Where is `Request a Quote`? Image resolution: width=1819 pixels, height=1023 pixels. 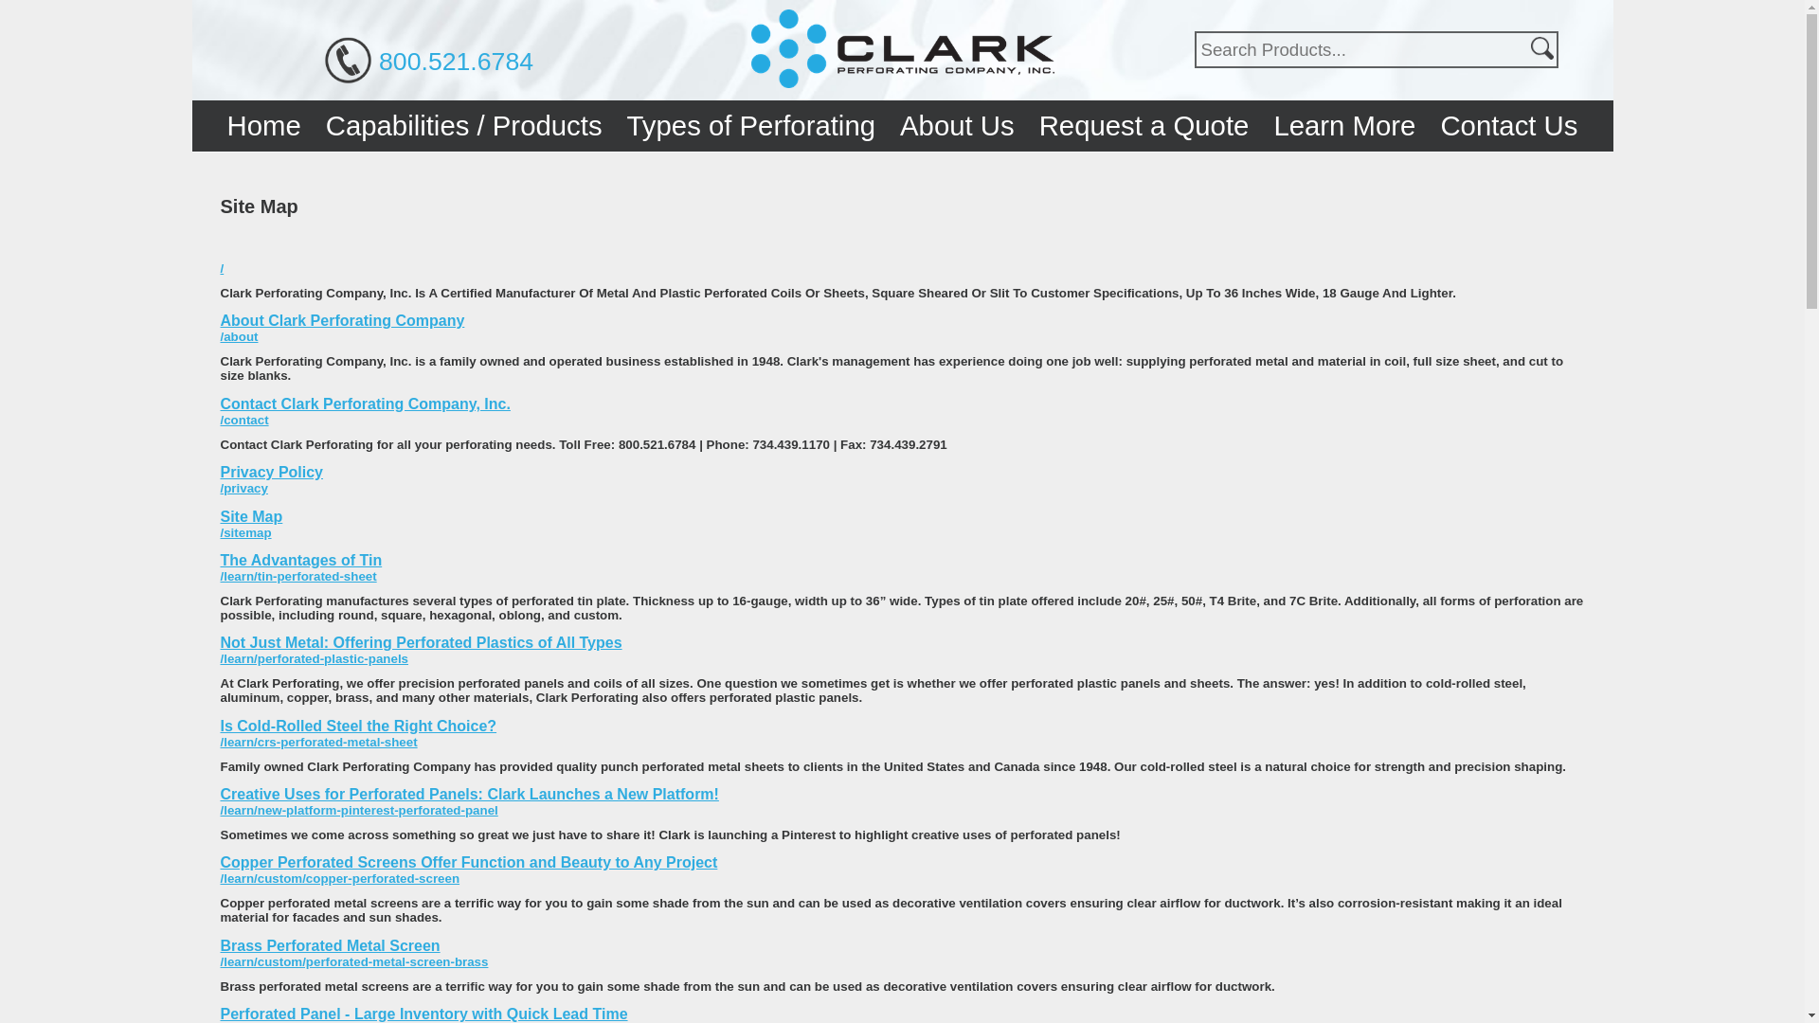
Request a Quote is located at coordinates (1144, 125).